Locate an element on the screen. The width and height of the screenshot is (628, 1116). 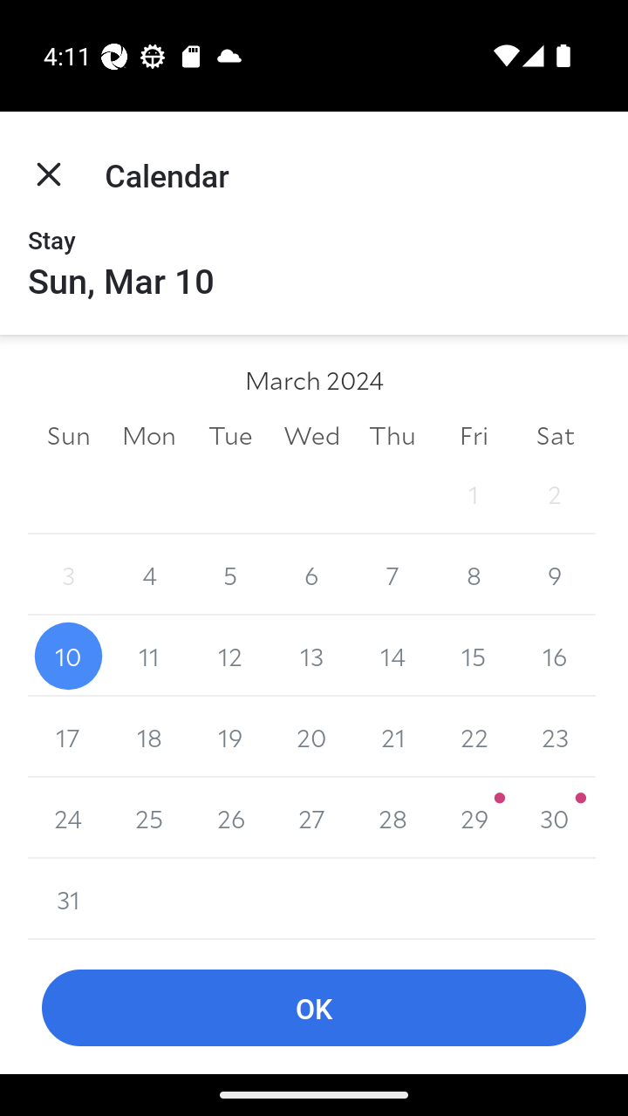
28 28 March 2024 is located at coordinates (392, 818).